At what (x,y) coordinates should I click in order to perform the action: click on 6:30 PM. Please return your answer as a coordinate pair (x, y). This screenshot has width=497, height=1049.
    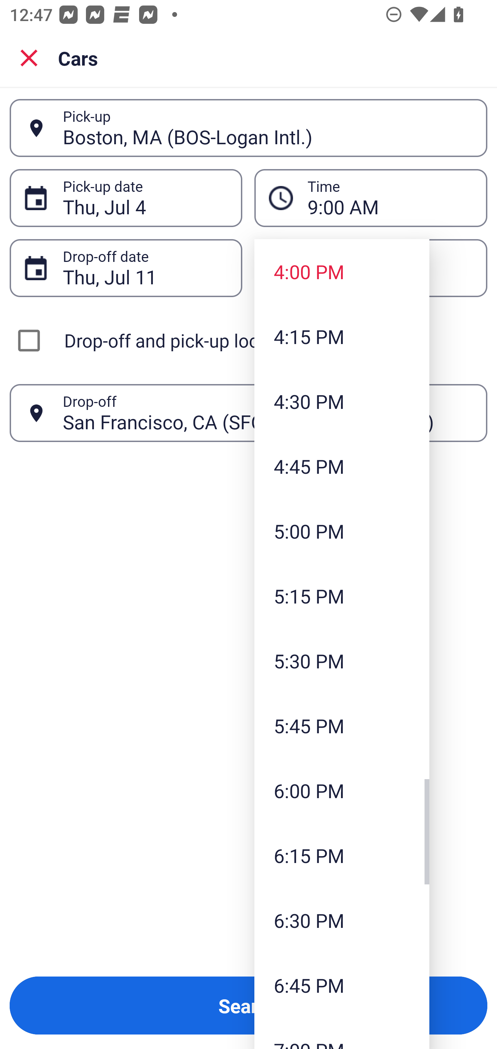
    Looking at the image, I should click on (342, 920).